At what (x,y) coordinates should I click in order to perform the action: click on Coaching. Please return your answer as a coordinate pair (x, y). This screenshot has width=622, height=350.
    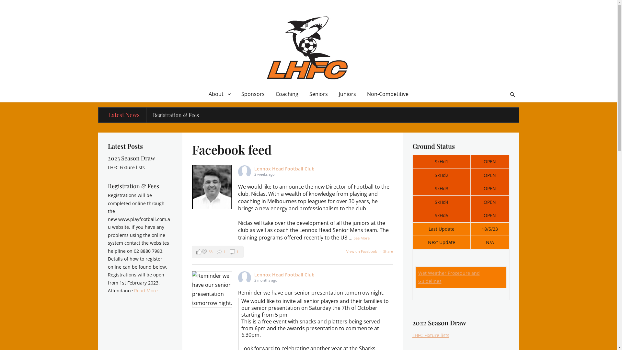
    Looking at the image, I should click on (287, 94).